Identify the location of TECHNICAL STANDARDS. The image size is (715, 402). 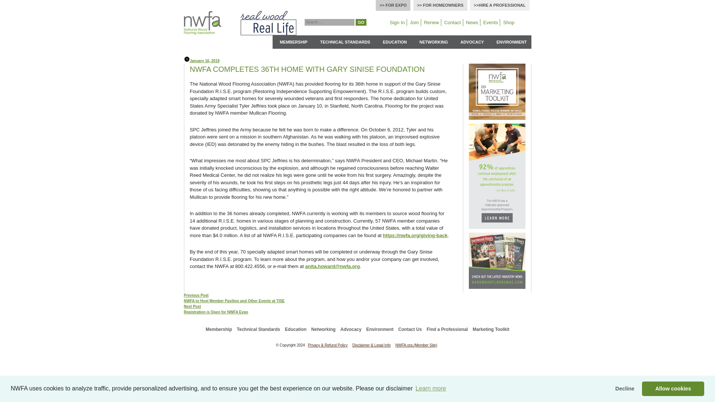
(345, 42).